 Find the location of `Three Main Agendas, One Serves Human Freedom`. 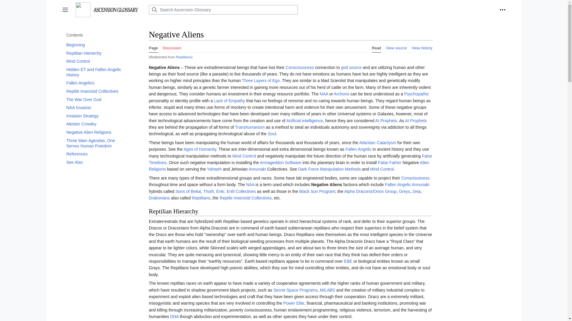

Three Main Agendas, One Serves Human Freedom is located at coordinates (97, 143).